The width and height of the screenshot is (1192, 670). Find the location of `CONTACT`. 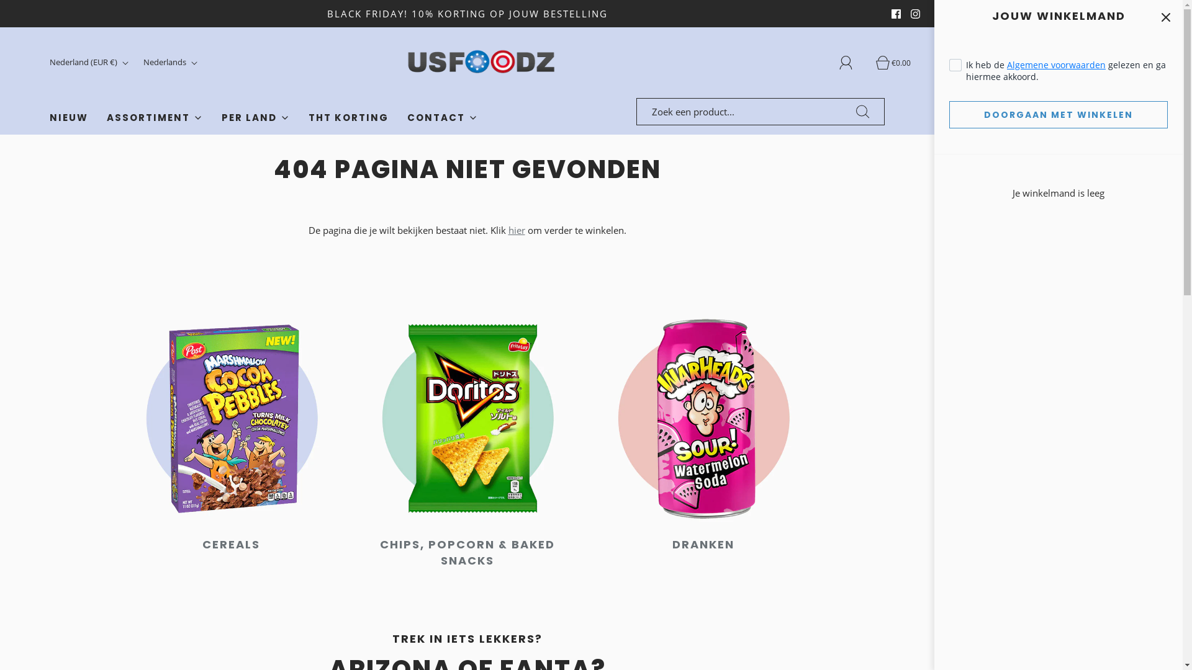

CONTACT is located at coordinates (443, 118).